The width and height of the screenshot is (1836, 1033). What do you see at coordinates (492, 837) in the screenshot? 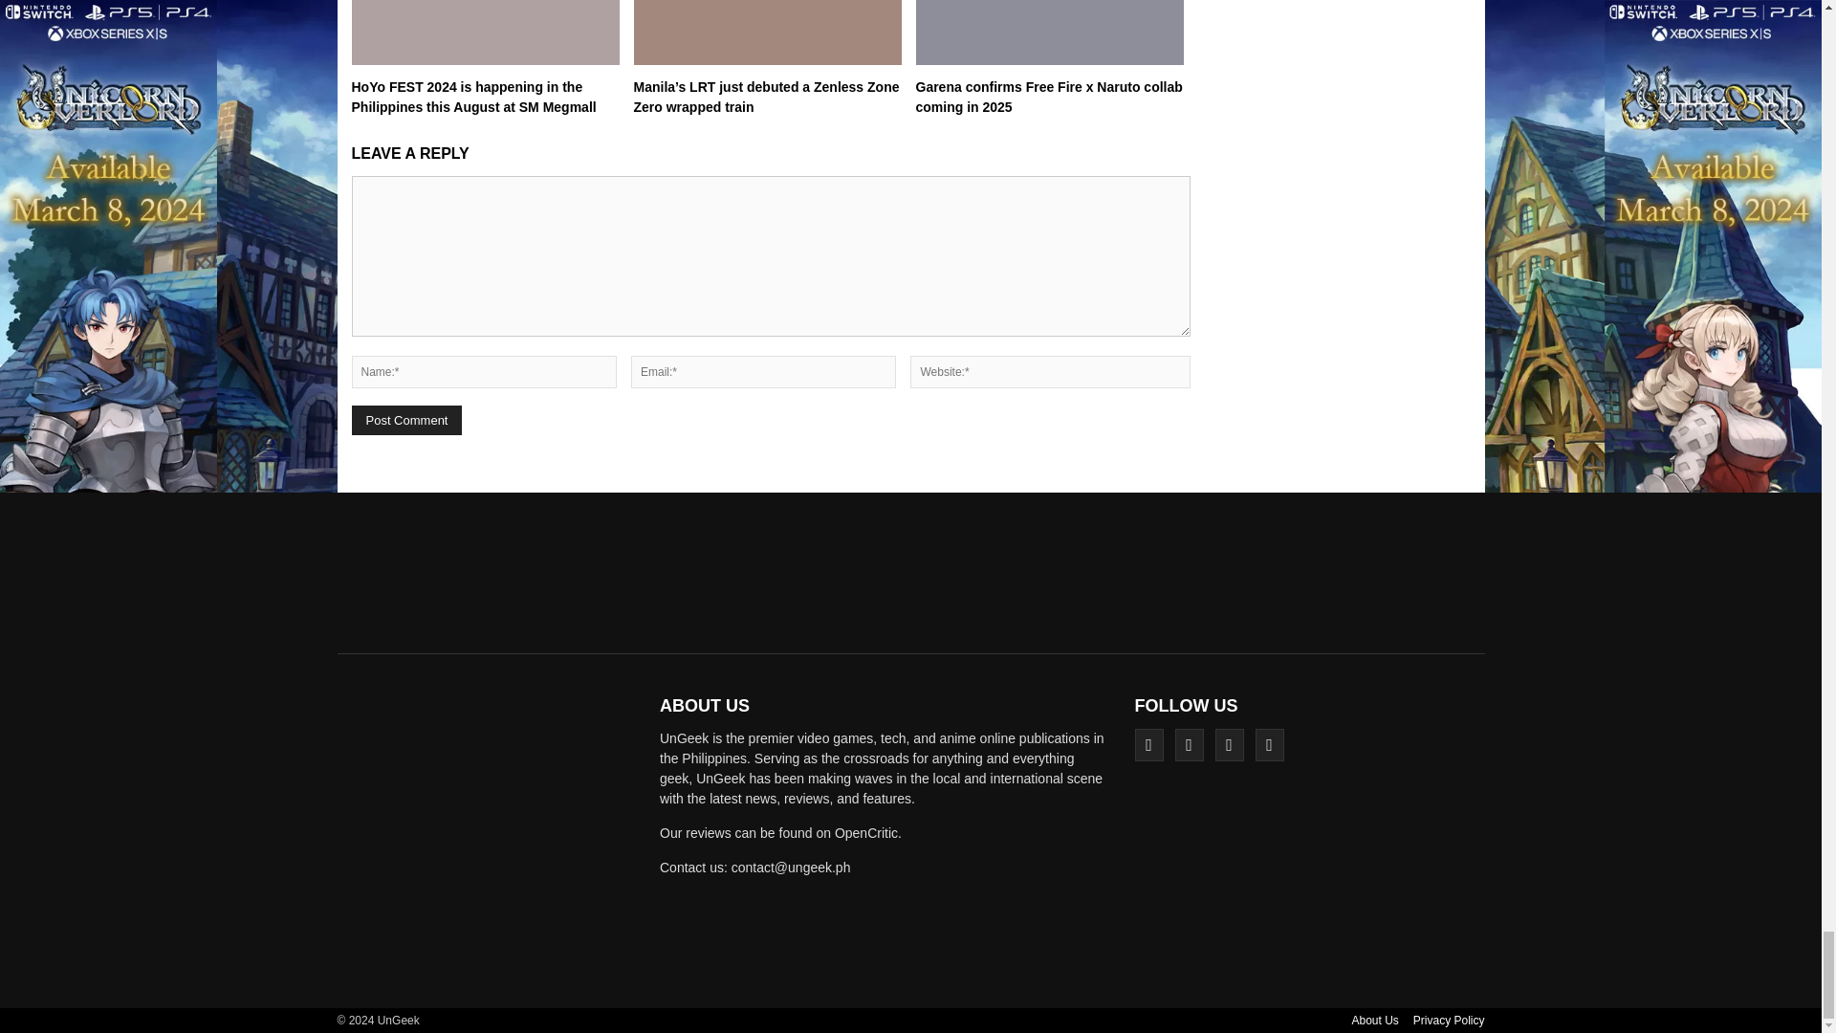
I see `UnGeek` at bounding box center [492, 837].